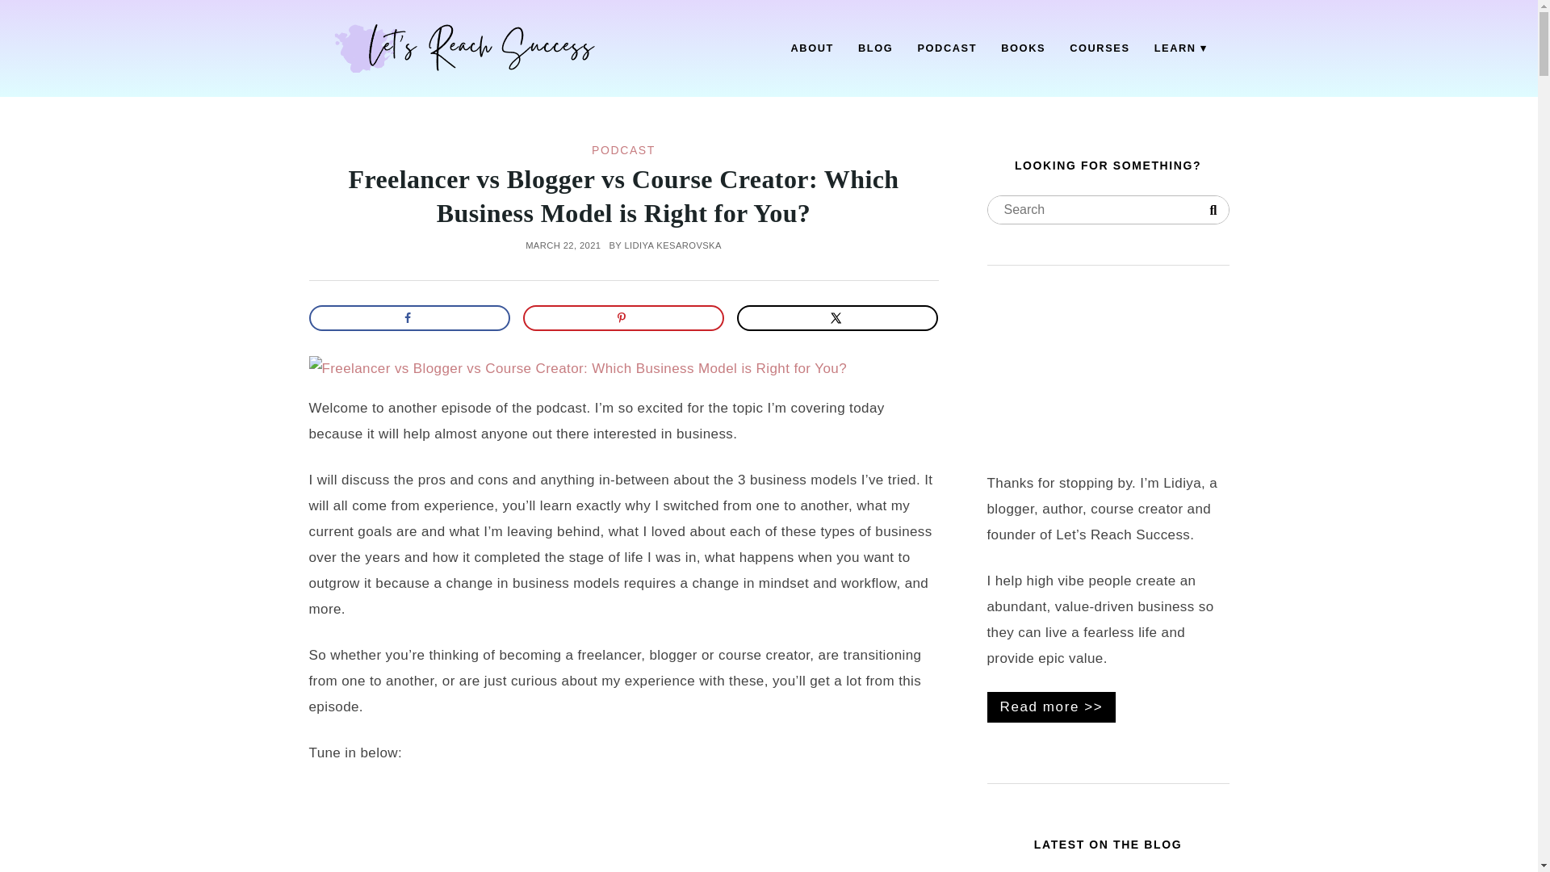 This screenshot has width=1550, height=872. Describe the element at coordinates (1100, 48) in the screenshot. I see `COURSES` at that location.